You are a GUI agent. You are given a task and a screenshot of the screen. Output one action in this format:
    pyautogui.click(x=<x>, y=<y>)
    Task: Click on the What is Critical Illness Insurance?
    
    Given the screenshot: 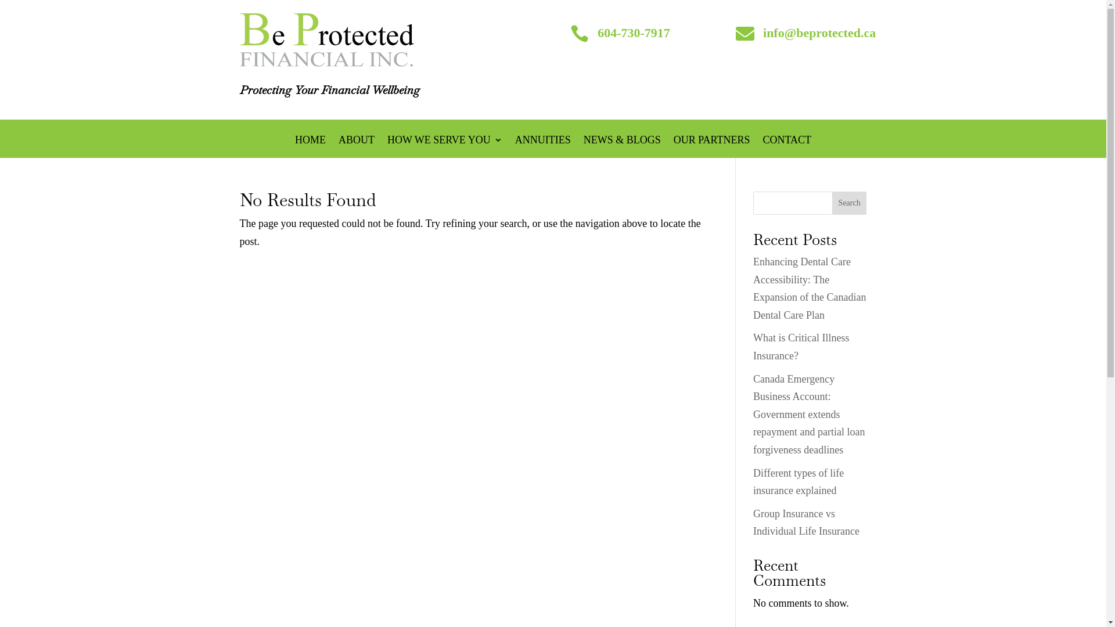 What is the action you would take?
    pyautogui.click(x=801, y=347)
    